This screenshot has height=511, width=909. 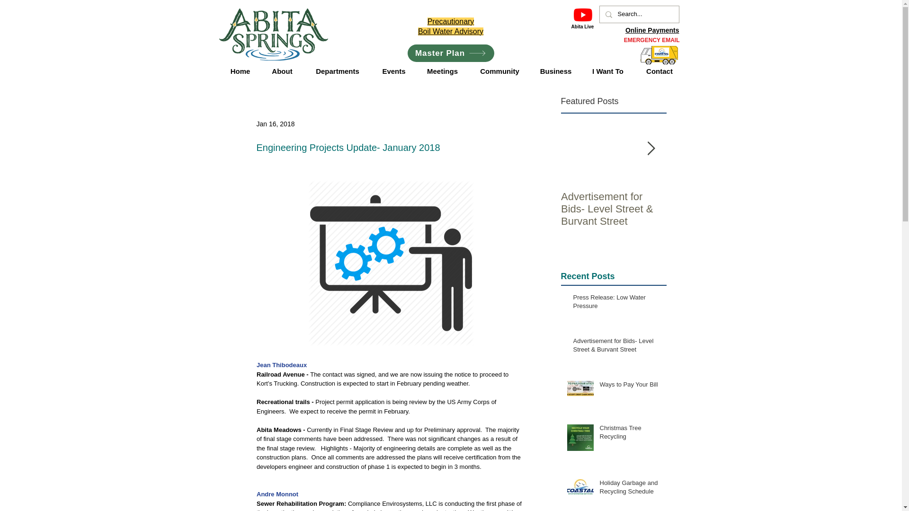 I want to click on Precautionary, so click(x=451, y=21).